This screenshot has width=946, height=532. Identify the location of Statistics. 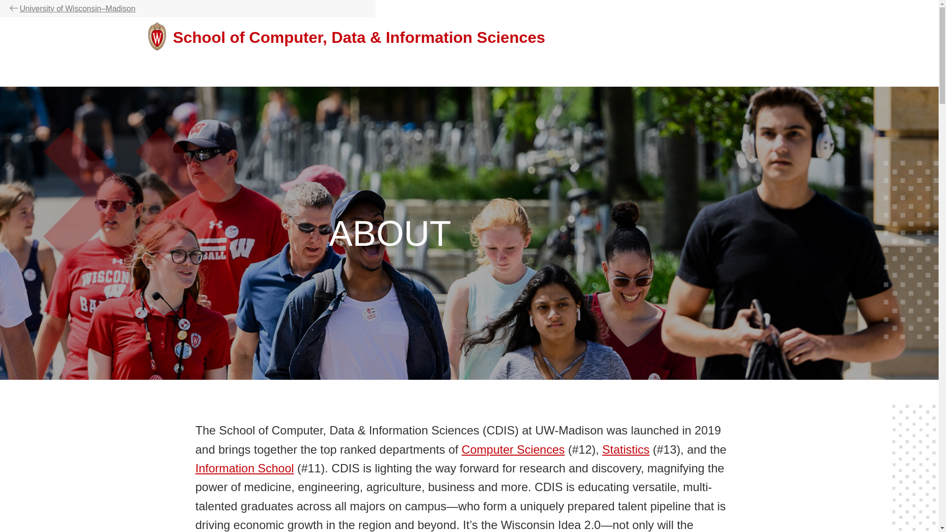
(625, 449).